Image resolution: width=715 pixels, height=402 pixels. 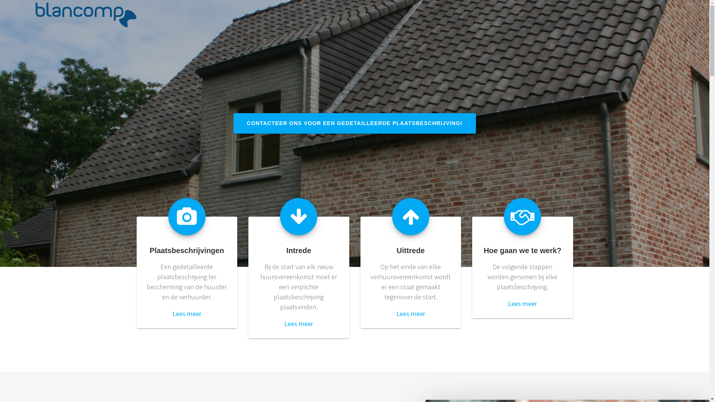 What do you see at coordinates (299, 324) in the screenshot?
I see `Lees meer` at bounding box center [299, 324].